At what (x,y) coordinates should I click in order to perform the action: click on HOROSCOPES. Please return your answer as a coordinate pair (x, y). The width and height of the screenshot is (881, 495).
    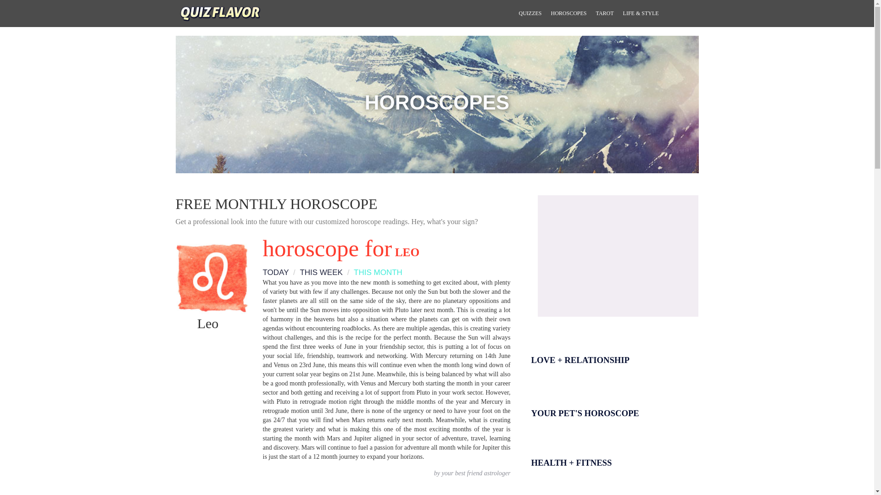
    Looking at the image, I should click on (569, 13).